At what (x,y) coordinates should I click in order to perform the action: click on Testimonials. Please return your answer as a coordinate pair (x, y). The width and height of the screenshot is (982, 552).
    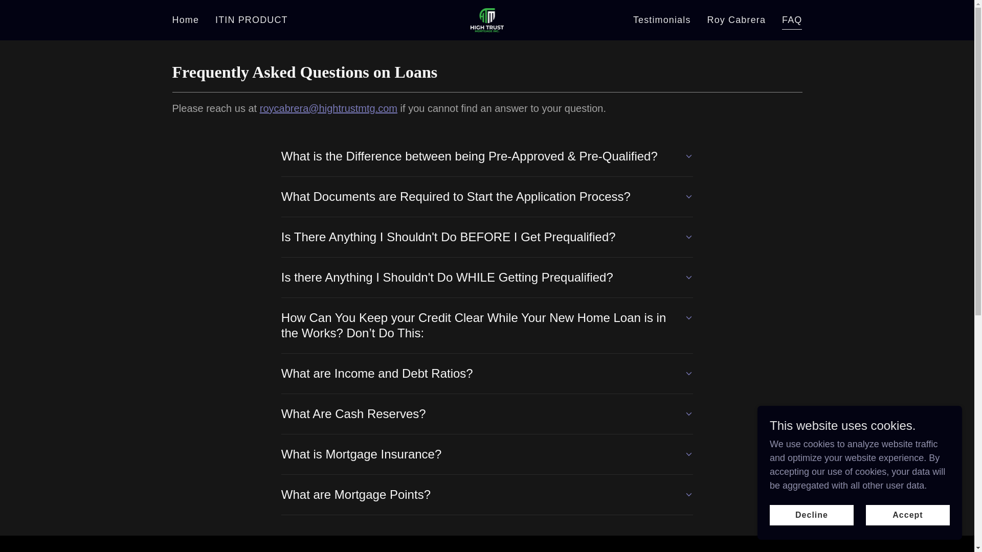
    Looking at the image, I should click on (662, 20).